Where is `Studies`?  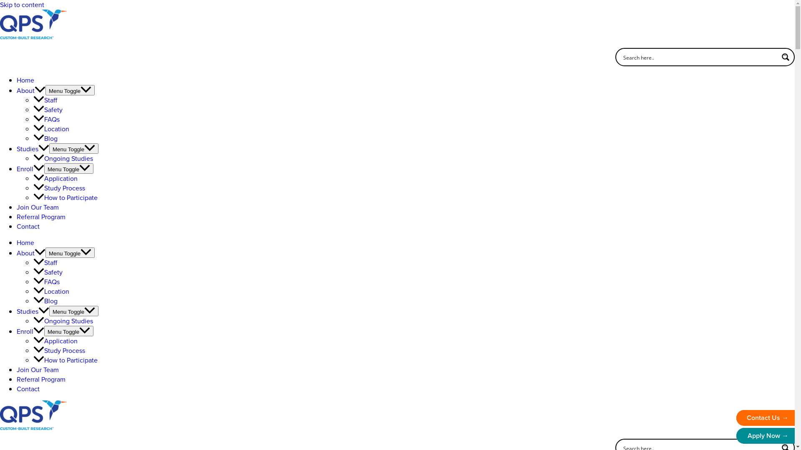 Studies is located at coordinates (33, 311).